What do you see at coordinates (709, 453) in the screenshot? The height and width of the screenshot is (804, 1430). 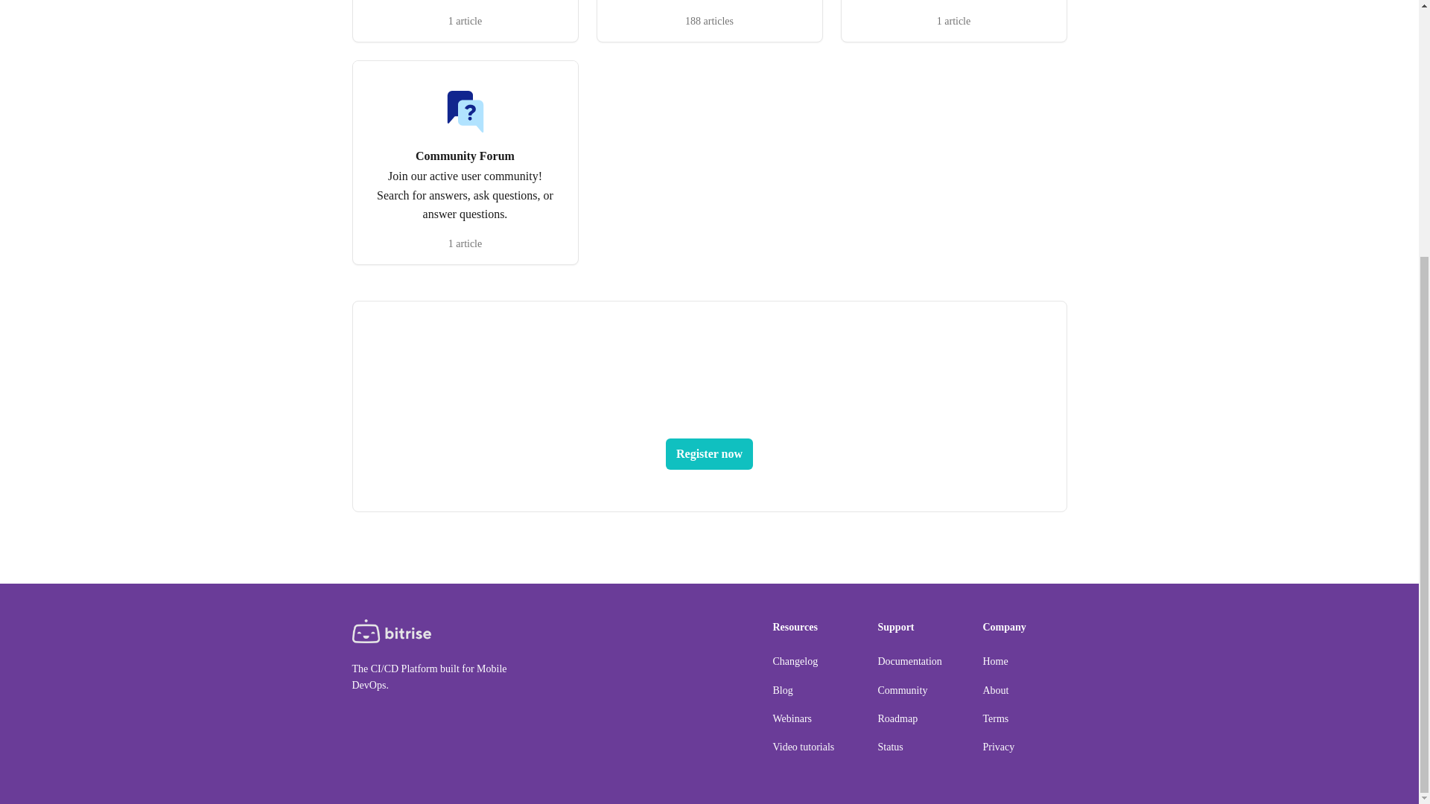 I see `Register now` at bounding box center [709, 453].